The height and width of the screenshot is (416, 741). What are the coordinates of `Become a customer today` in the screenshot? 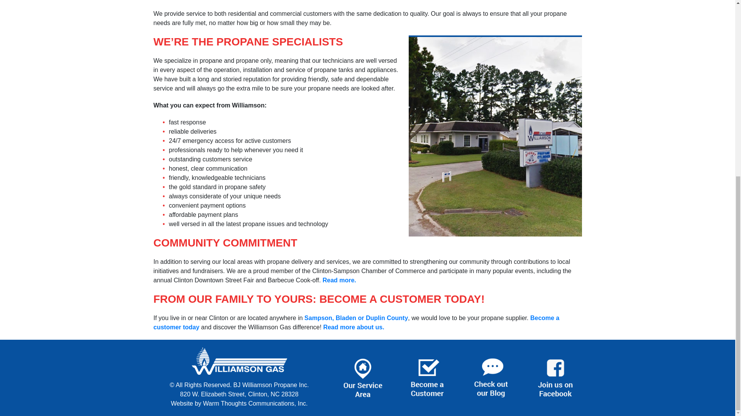 It's located at (356, 322).